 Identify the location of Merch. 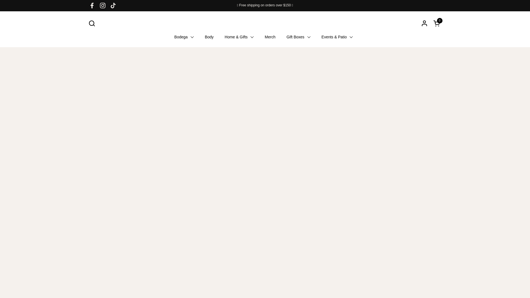
(113, 6).